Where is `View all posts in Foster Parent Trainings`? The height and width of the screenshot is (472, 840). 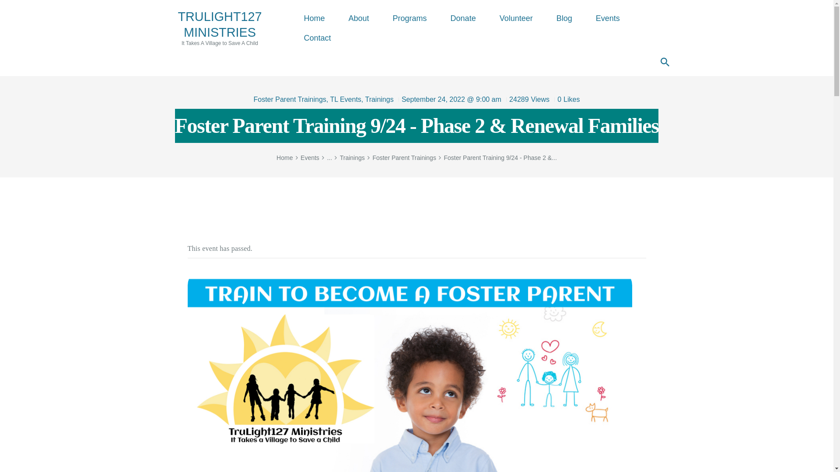 View all posts in Foster Parent Trainings is located at coordinates (607, 18).